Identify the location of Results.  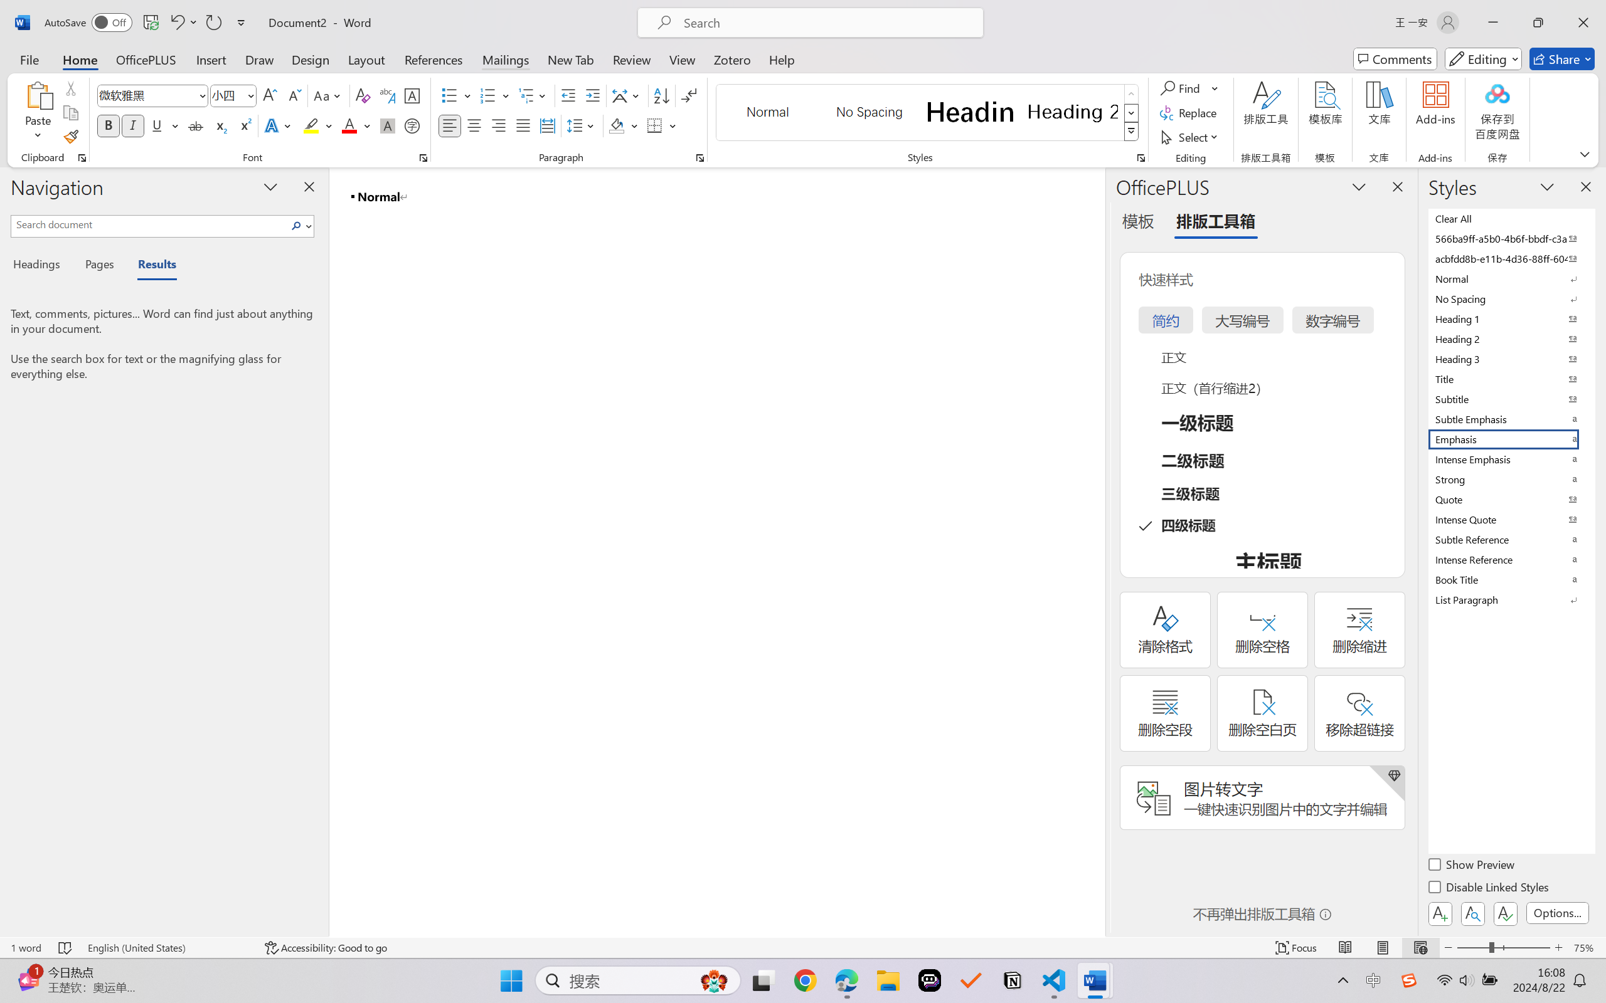
(151, 266).